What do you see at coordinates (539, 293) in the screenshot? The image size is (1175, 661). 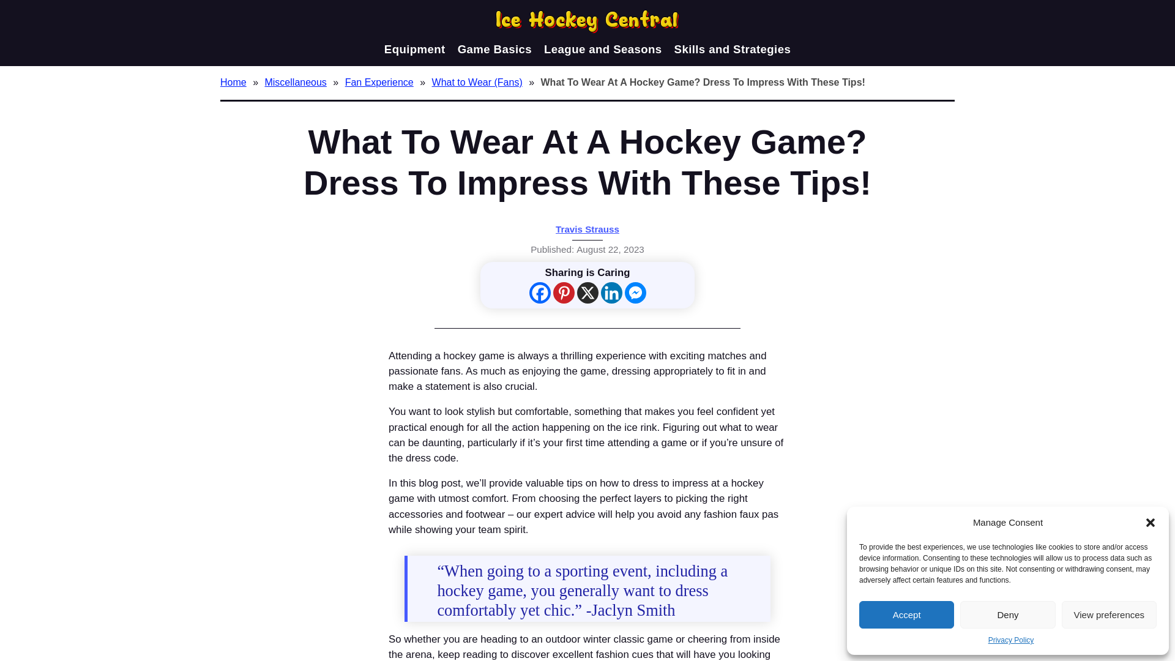 I see `Facebook` at bounding box center [539, 293].